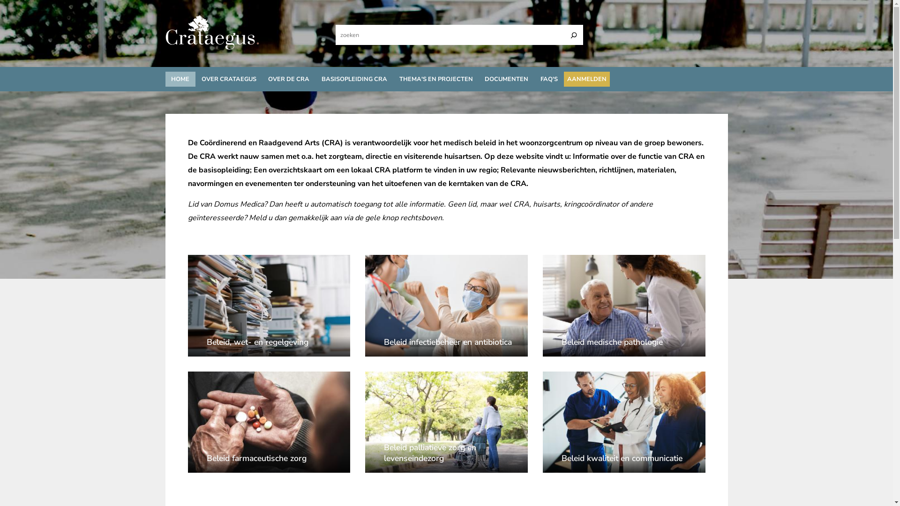  I want to click on AANMELDEN, so click(587, 79).